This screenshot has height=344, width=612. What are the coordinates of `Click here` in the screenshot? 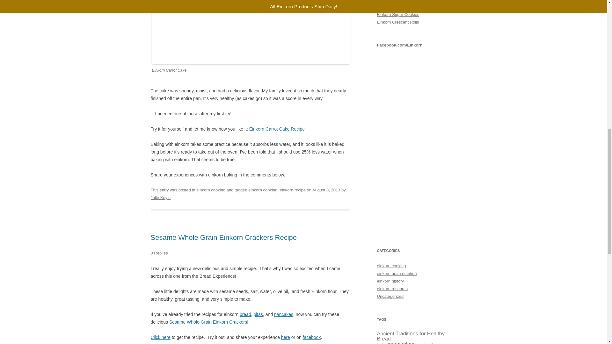 It's located at (160, 337).